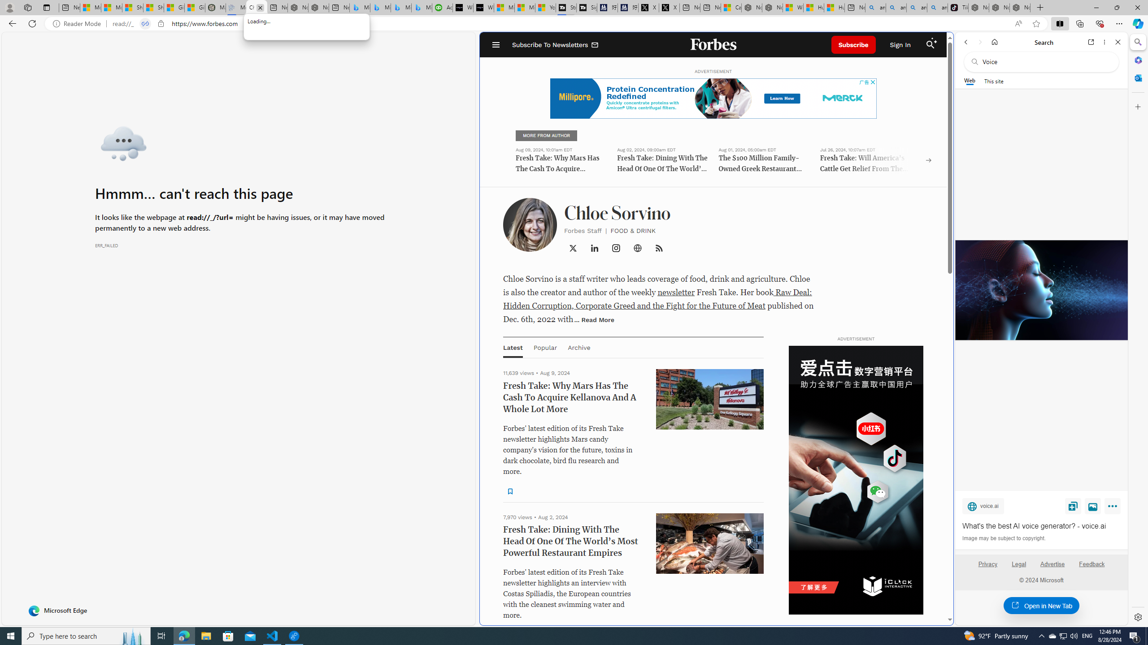 The image size is (1148, 645). Describe the element at coordinates (380, 8) in the screenshot. I see `Microsoft Bing Travel - Stays in Bangkok, Bangkok, Thailand` at that location.